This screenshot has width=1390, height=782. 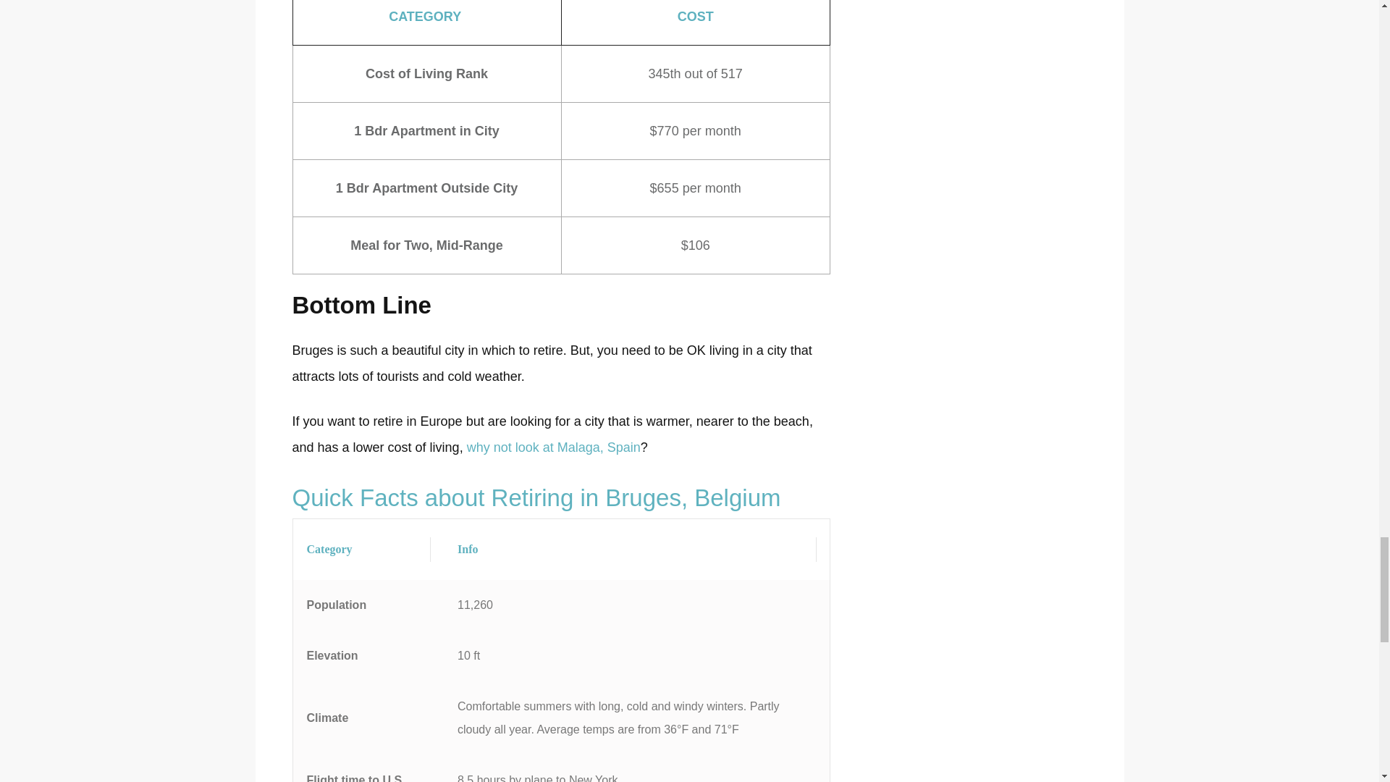 I want to click on why not look at Malaga, Spain, so click(x=554, y=447).